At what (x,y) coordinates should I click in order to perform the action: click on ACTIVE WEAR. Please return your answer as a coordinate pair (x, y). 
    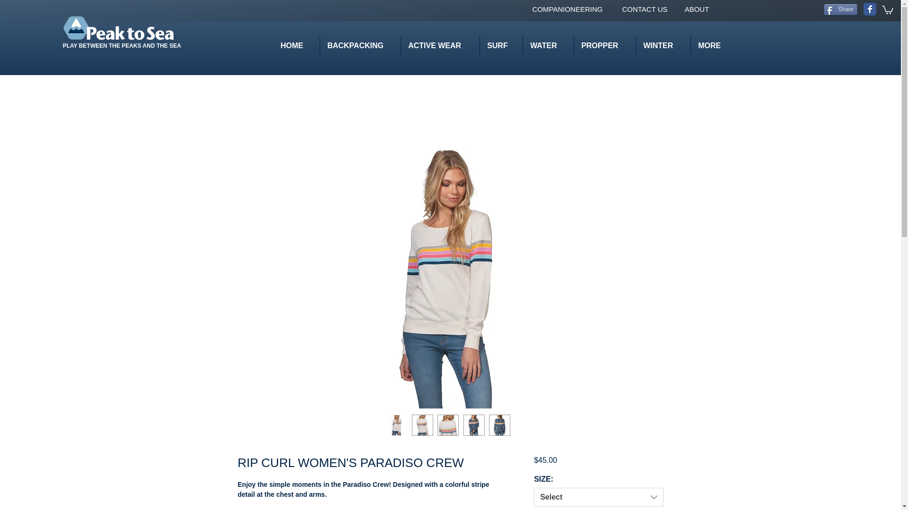
    Looking at the image, I should click on (440, 45).